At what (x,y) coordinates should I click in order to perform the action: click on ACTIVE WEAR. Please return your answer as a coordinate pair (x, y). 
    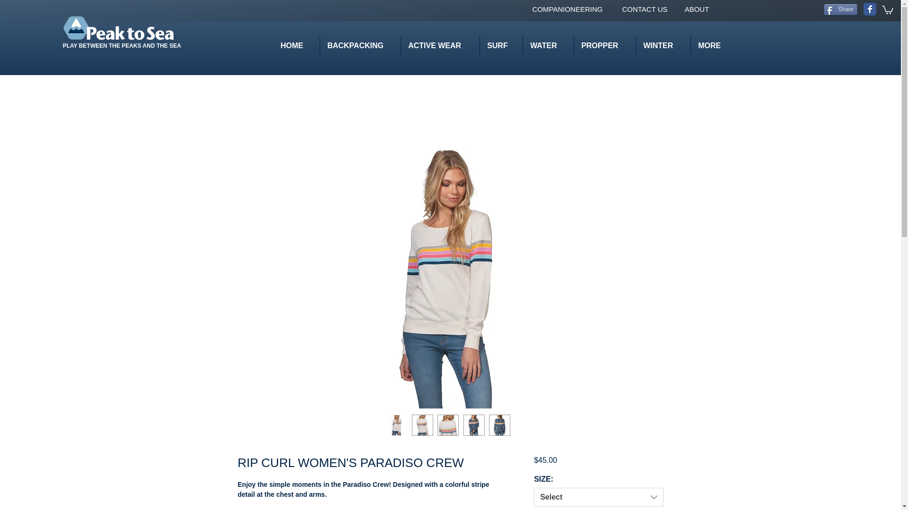
    Looking at the image, I should click on (440, 45).